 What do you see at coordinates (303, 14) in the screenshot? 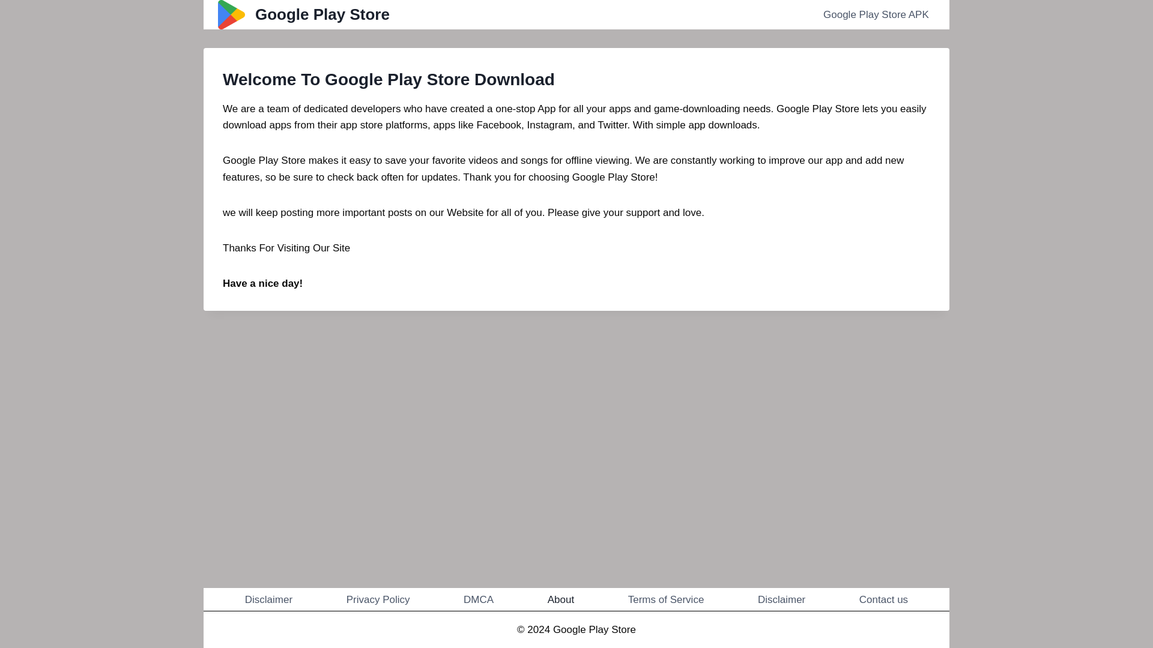
I see `Google Play Store` at bounding box center [303, 14].